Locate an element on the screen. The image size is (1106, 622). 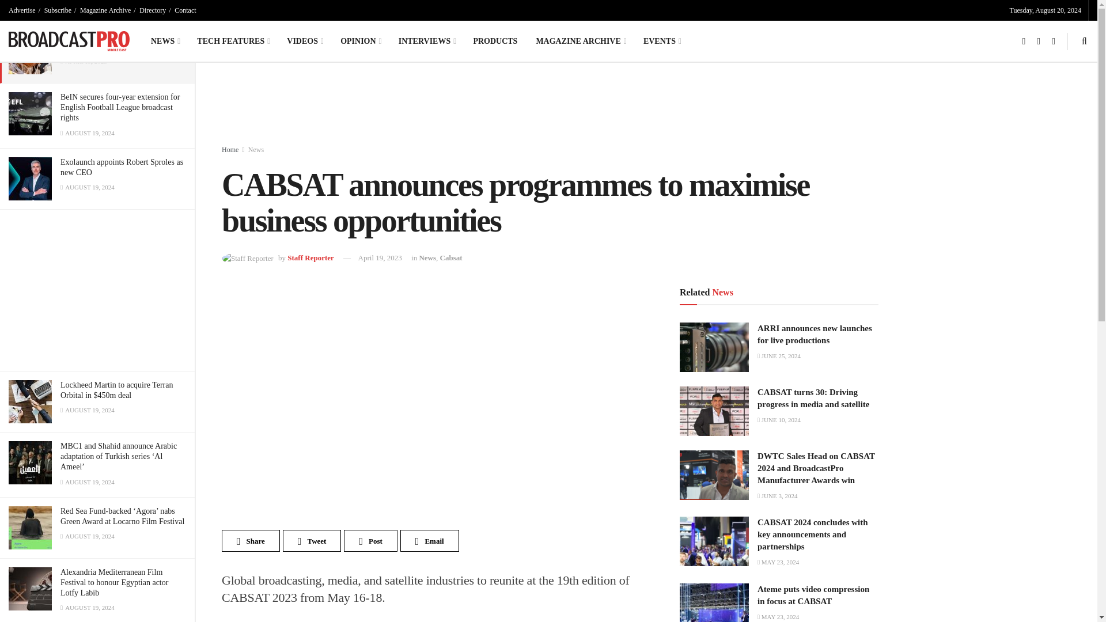
Subscribe is located at coordinates (58, 10).